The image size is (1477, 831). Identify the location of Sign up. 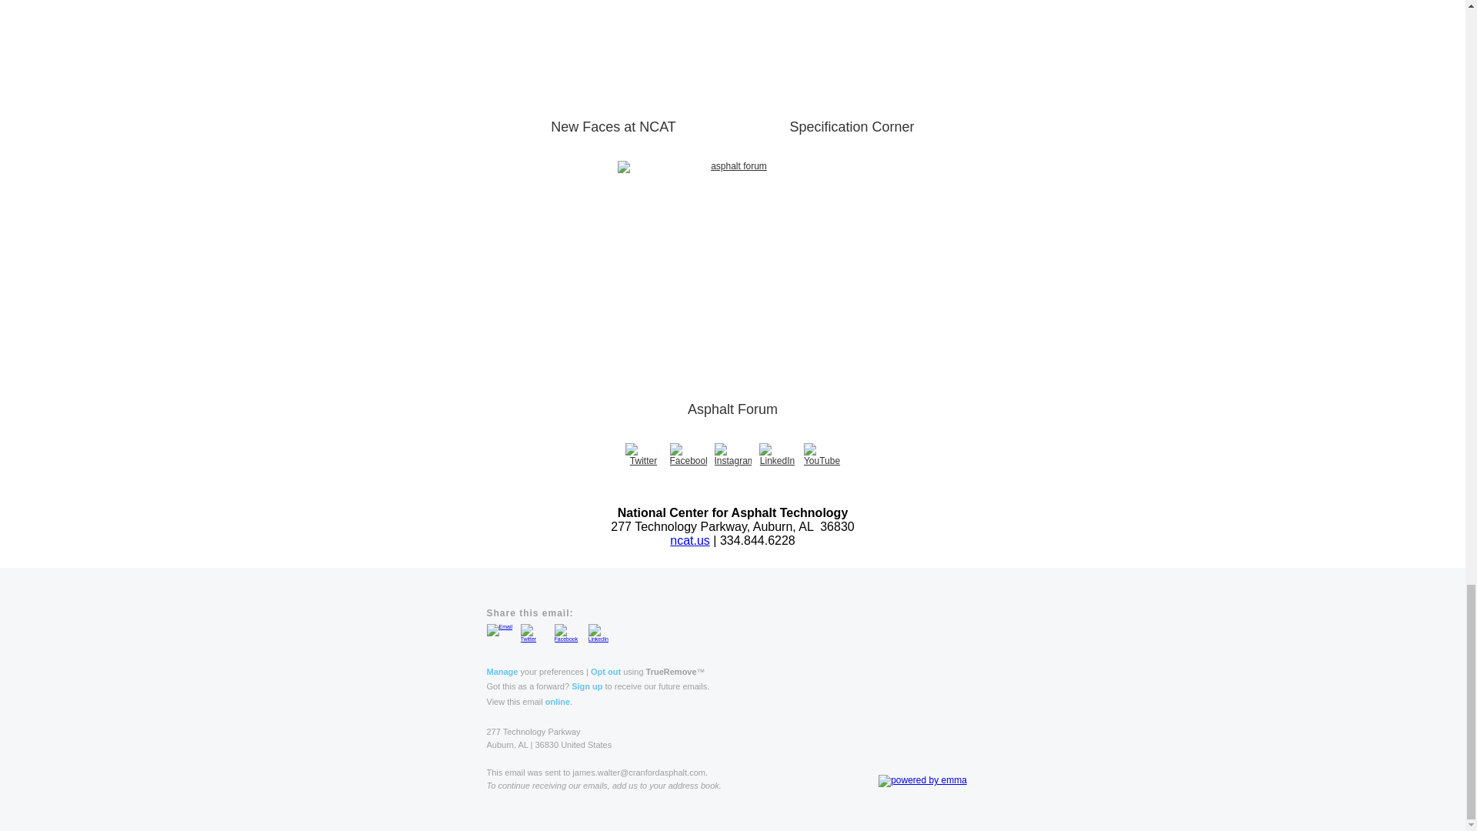
(587, 686).